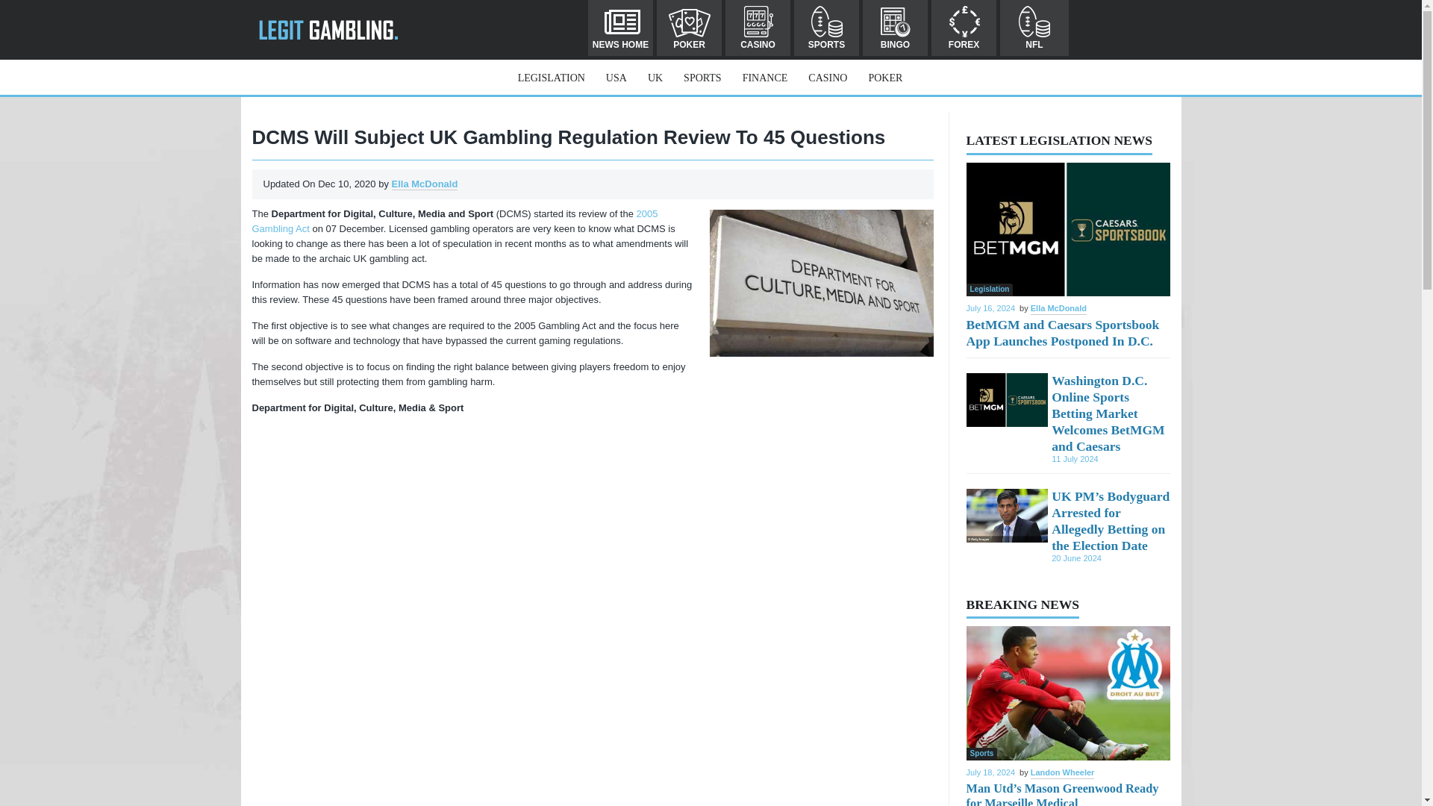  I want to click on NEWS HOME, so click(620, 28).